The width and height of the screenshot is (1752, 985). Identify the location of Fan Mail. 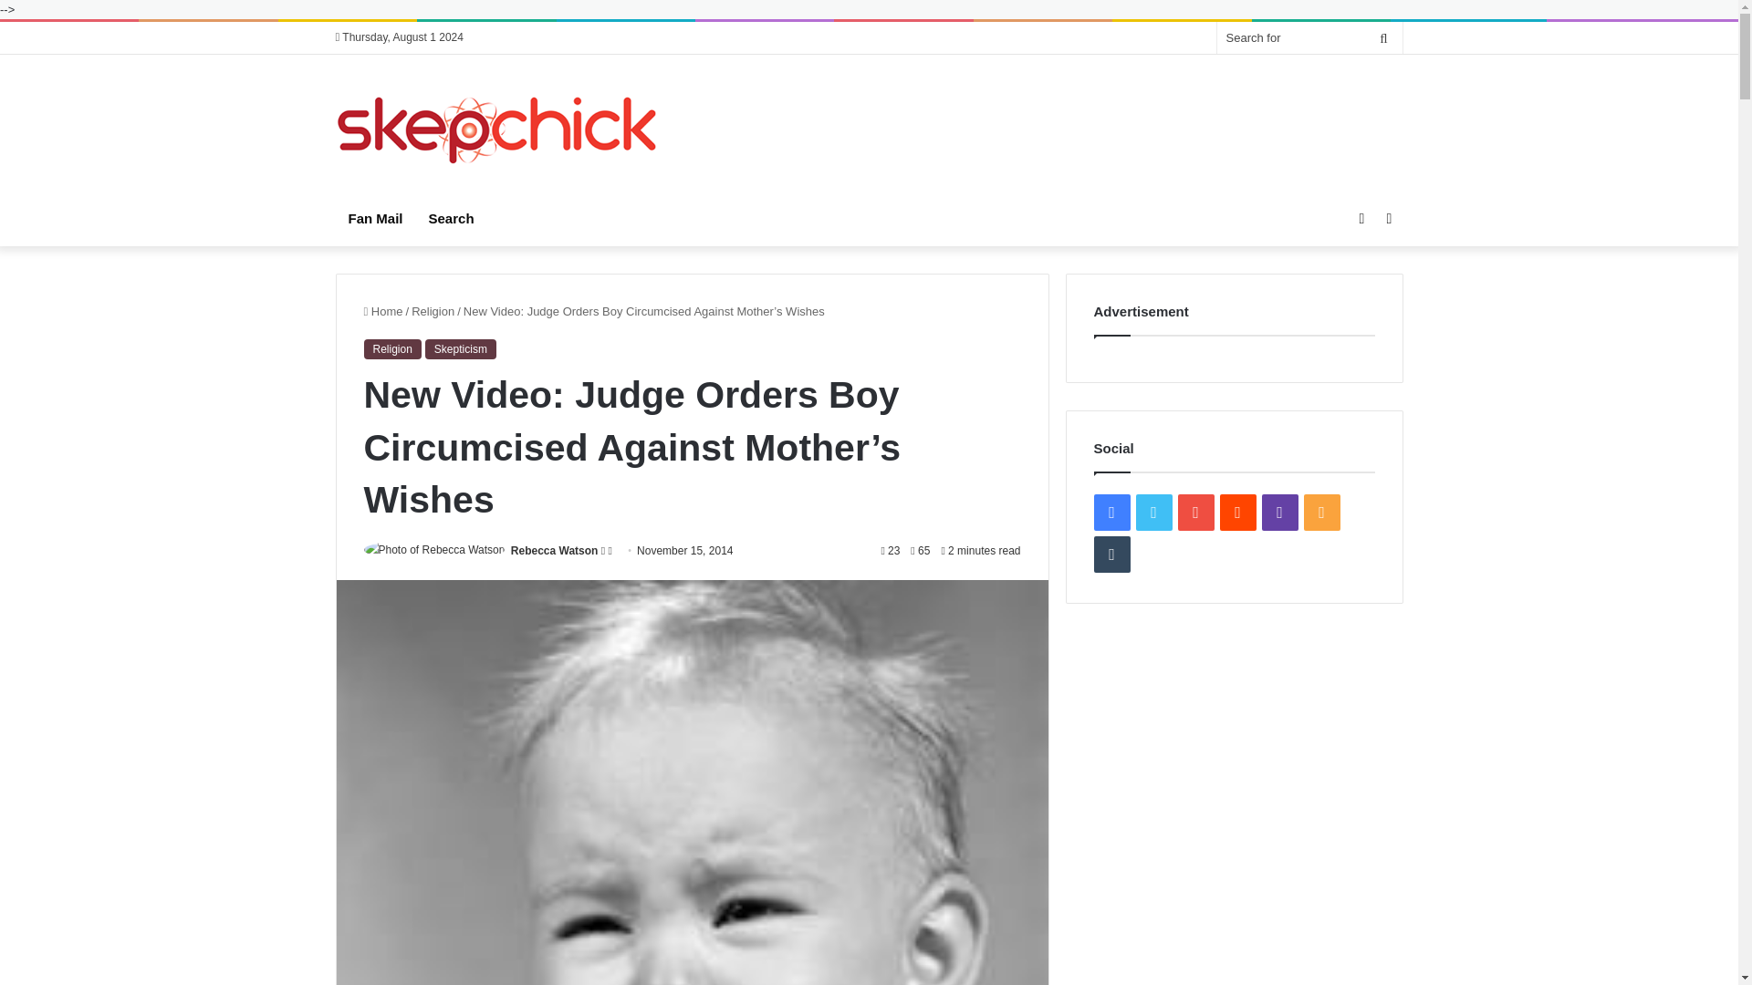
(376, 219).